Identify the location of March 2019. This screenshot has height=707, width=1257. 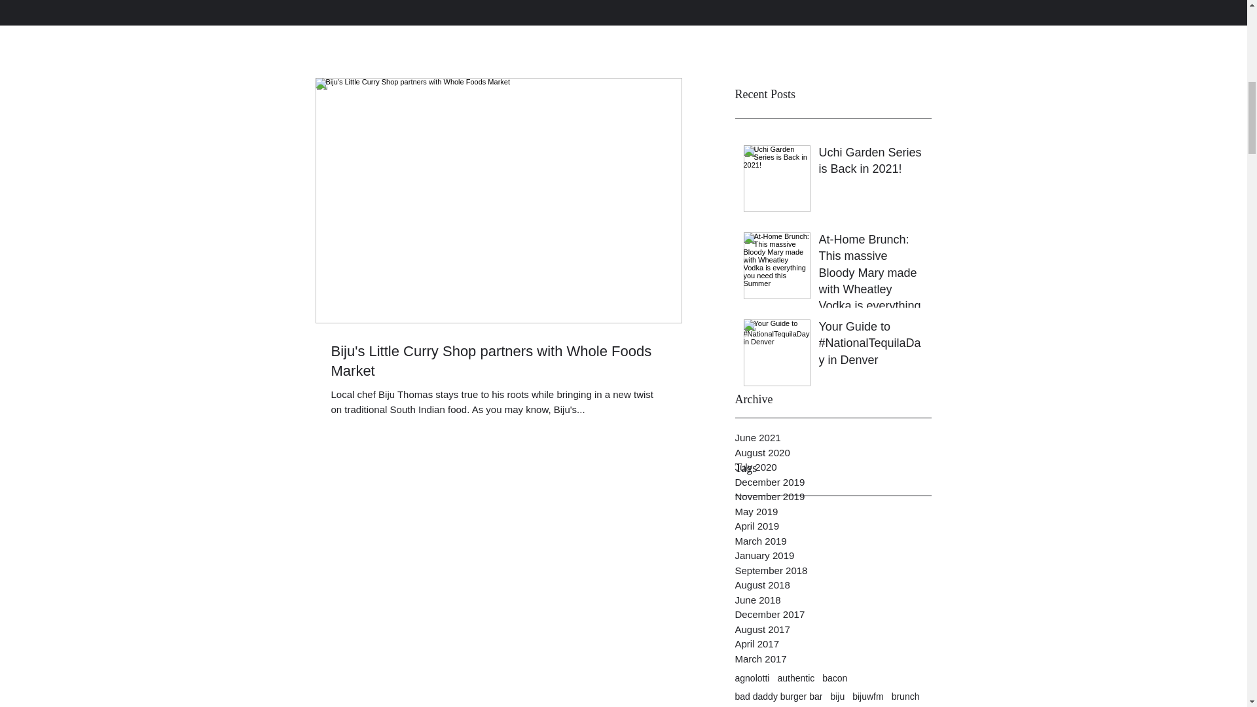
(833, 542).